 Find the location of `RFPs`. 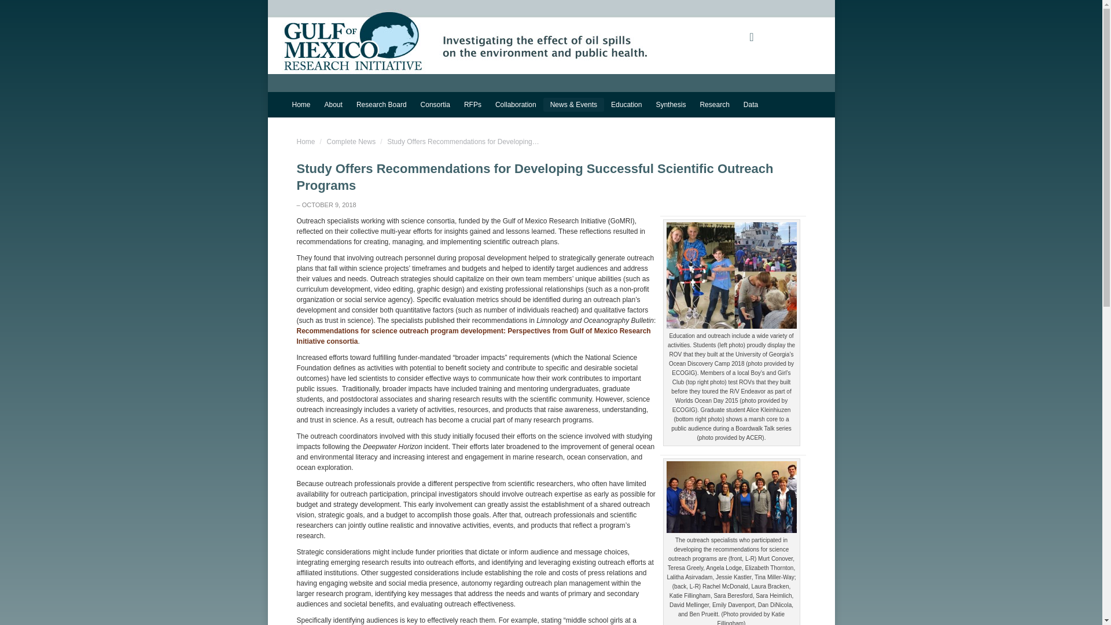

RFPs is located at coordinates (472, 104).